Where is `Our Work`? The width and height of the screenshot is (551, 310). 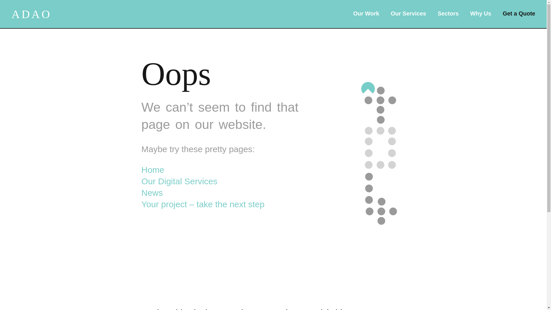
Our Work is located at coordinates (366, 13).